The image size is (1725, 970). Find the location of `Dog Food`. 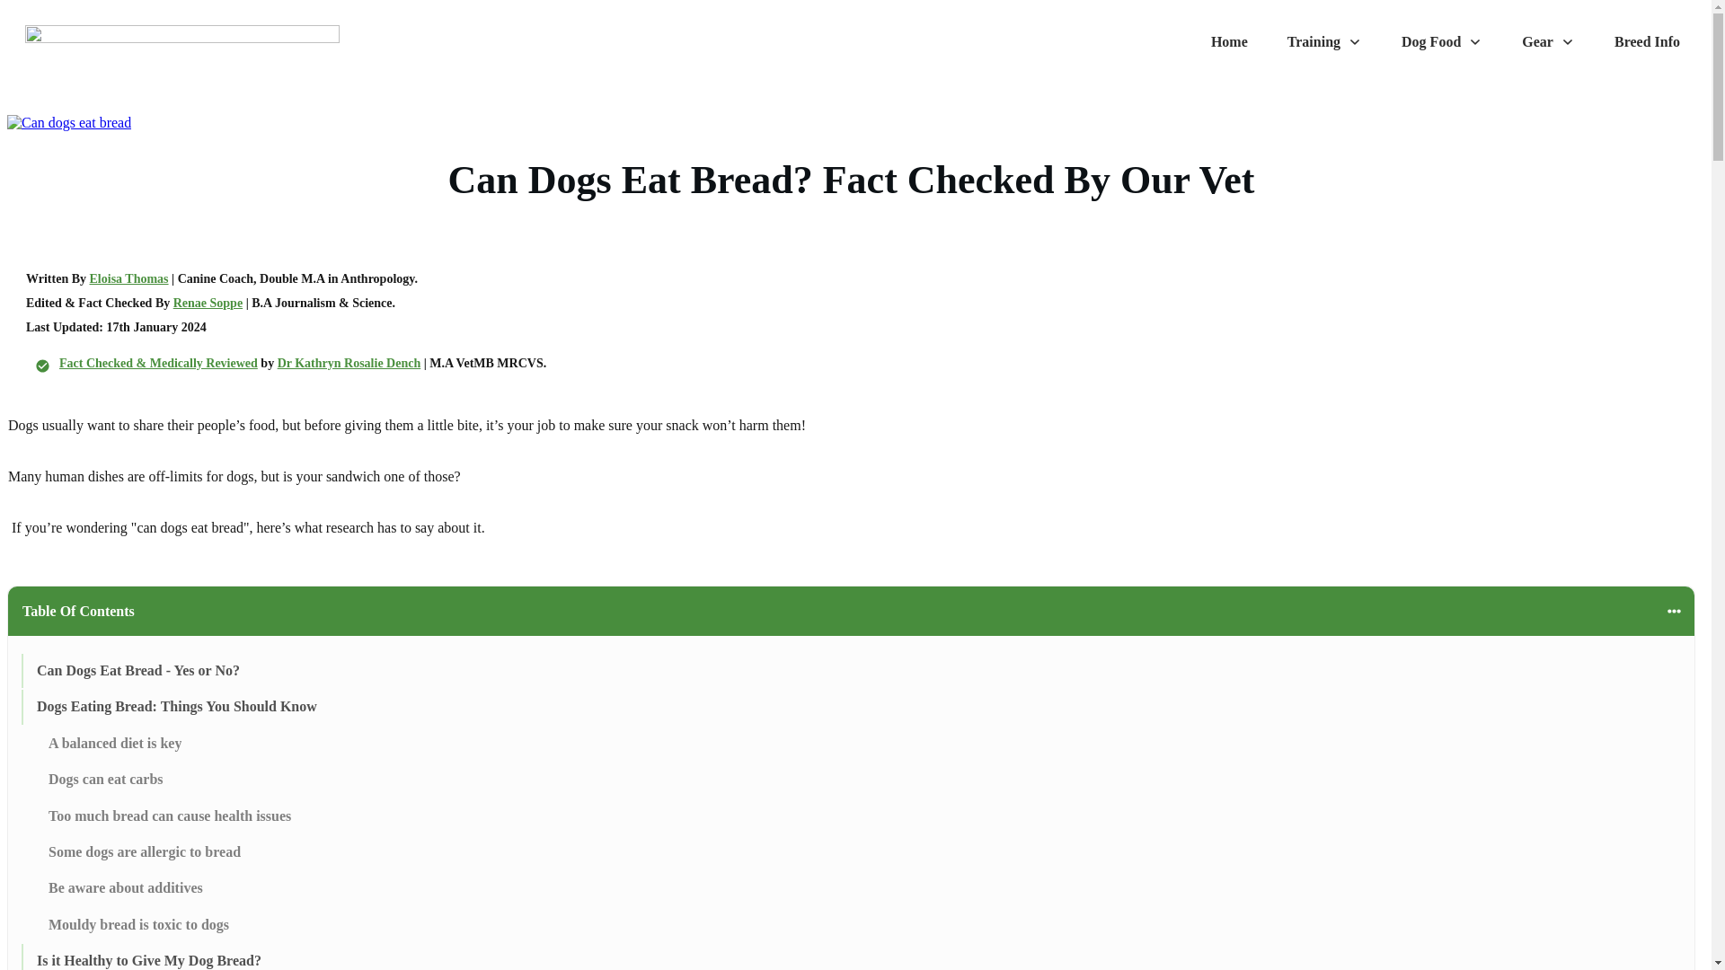

Dog Food is located at coordinates (1441, 41).